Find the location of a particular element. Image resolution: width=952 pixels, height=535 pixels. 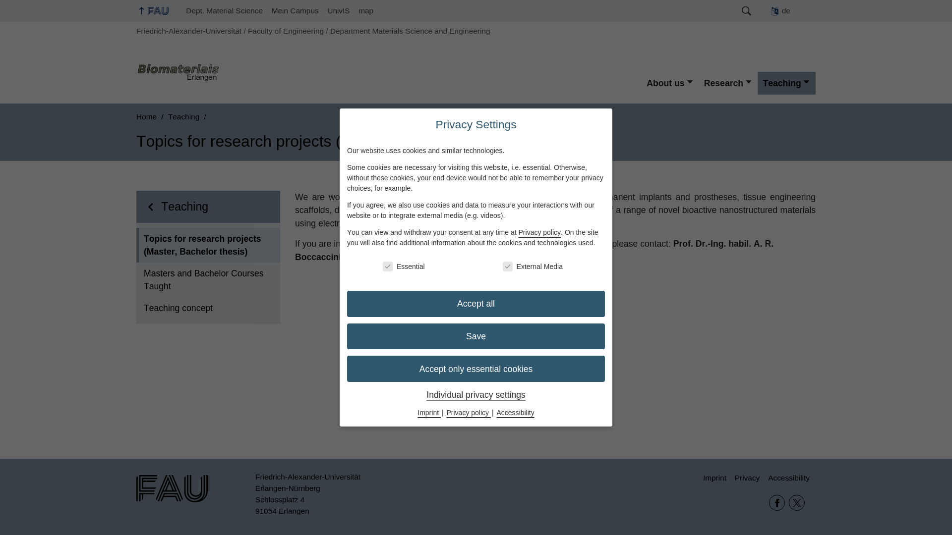

Dept. Material Science is located at coordinates (224, 11).